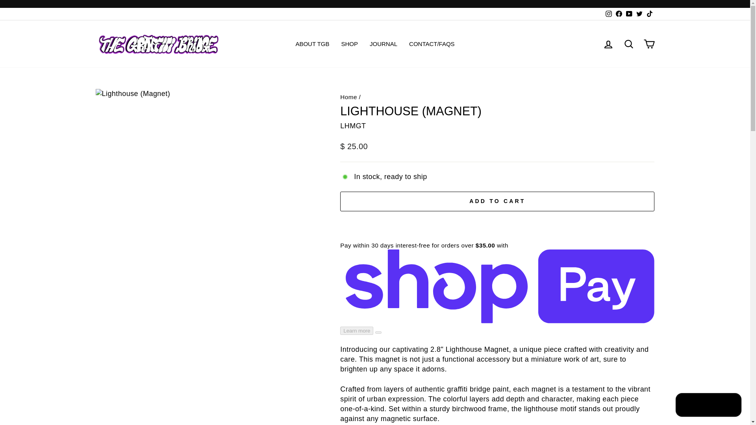 The width and height of the screenshot is (756, 425). I want to click on LOG IN, so click(608, 43).